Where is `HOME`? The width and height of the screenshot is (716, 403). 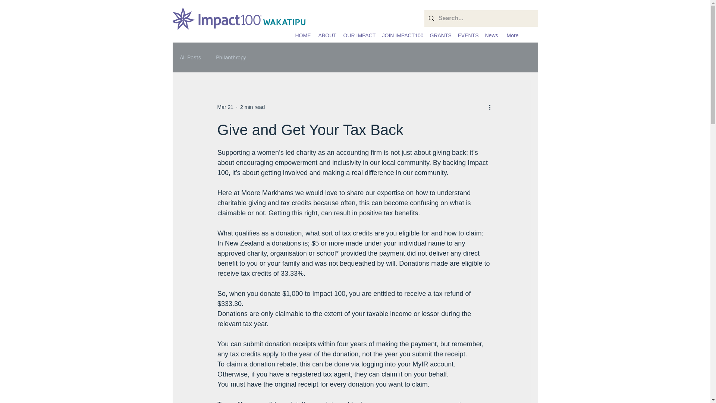 HOME is located at coordinates (303, 35).